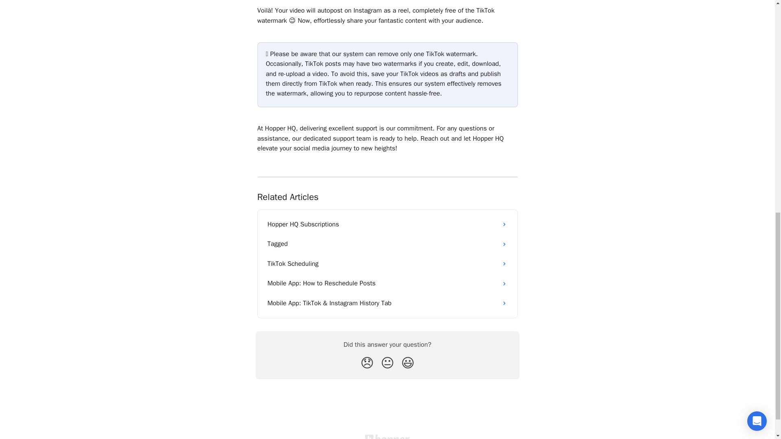 The width and height of the screenshot is (781, 439). I want to click on Tagged, so click(387, 244).